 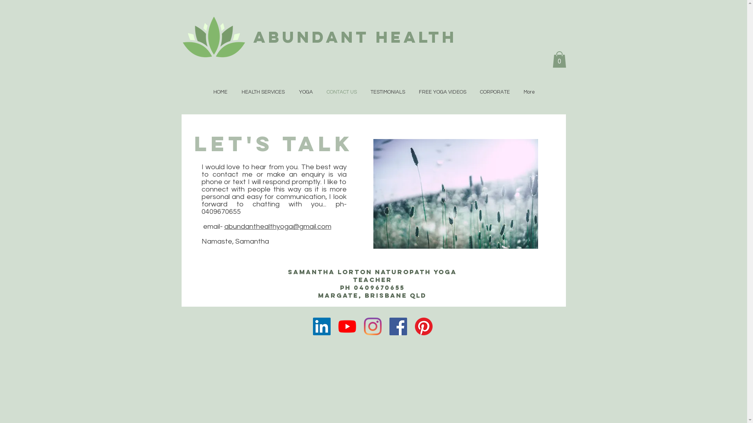 What do you see at coordinates (495, 92) in the screenshot?
I see `CORPORATE` at bounding box center [495, 92].